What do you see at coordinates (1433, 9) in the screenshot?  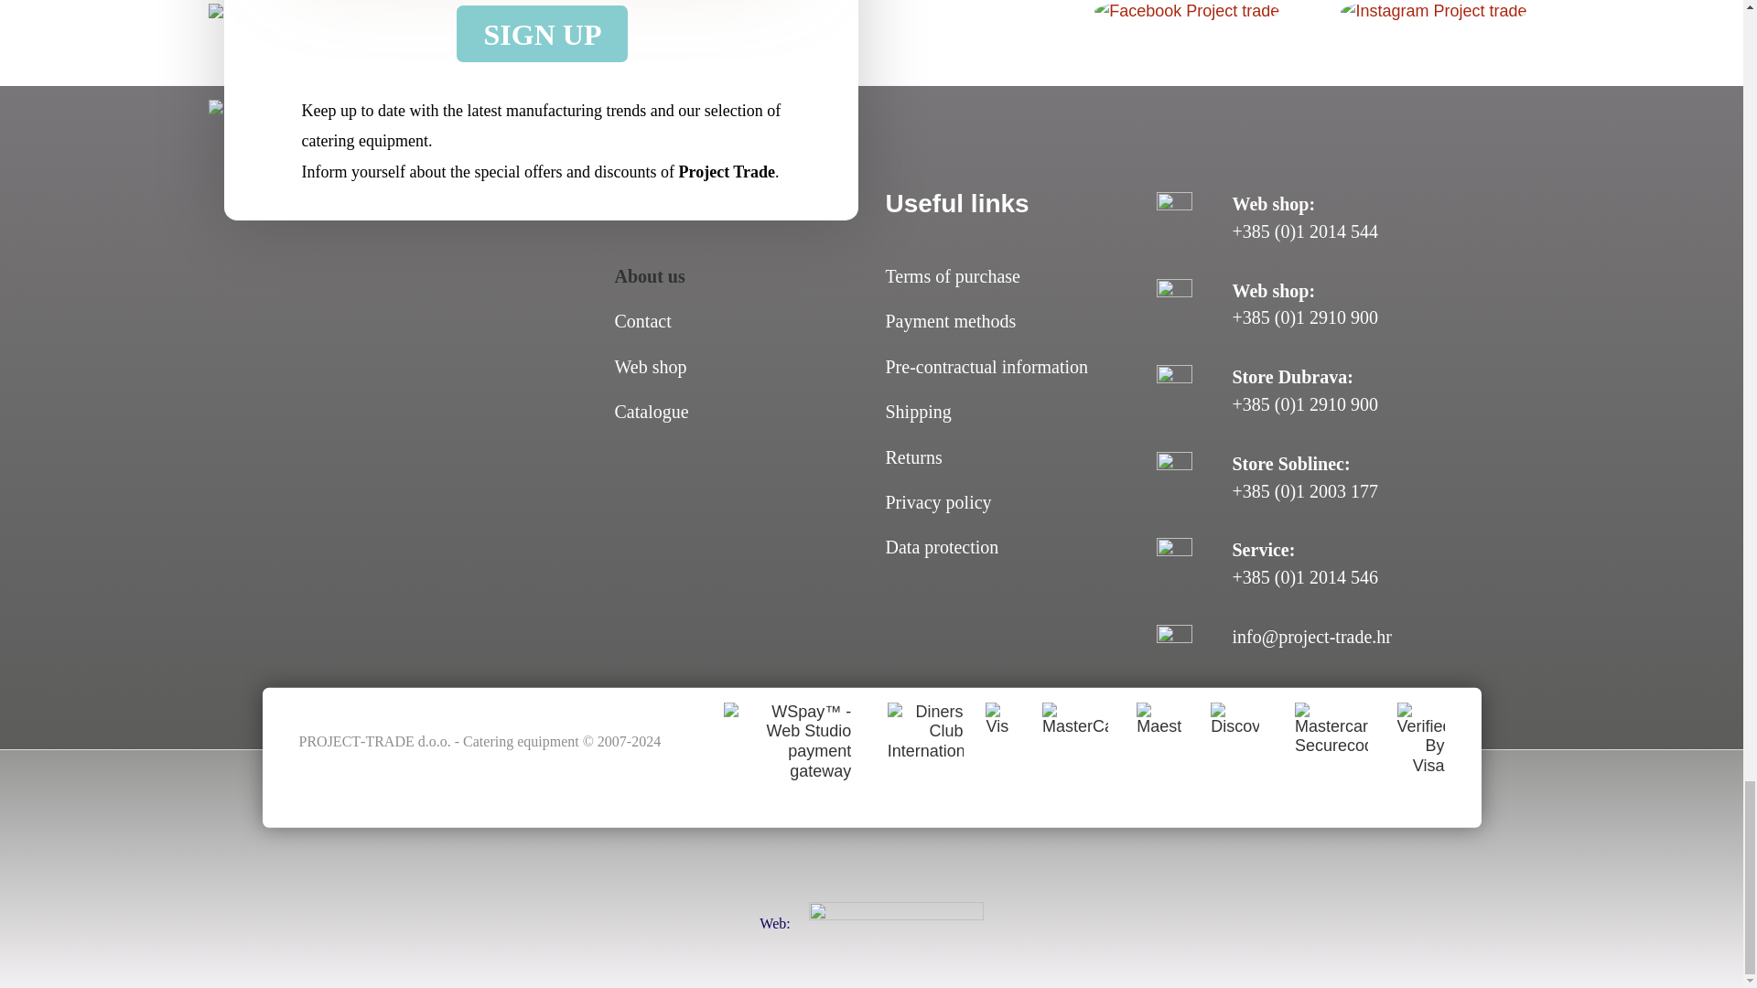 I see `Instagram Project trade` at bounding box center [1433, 9].